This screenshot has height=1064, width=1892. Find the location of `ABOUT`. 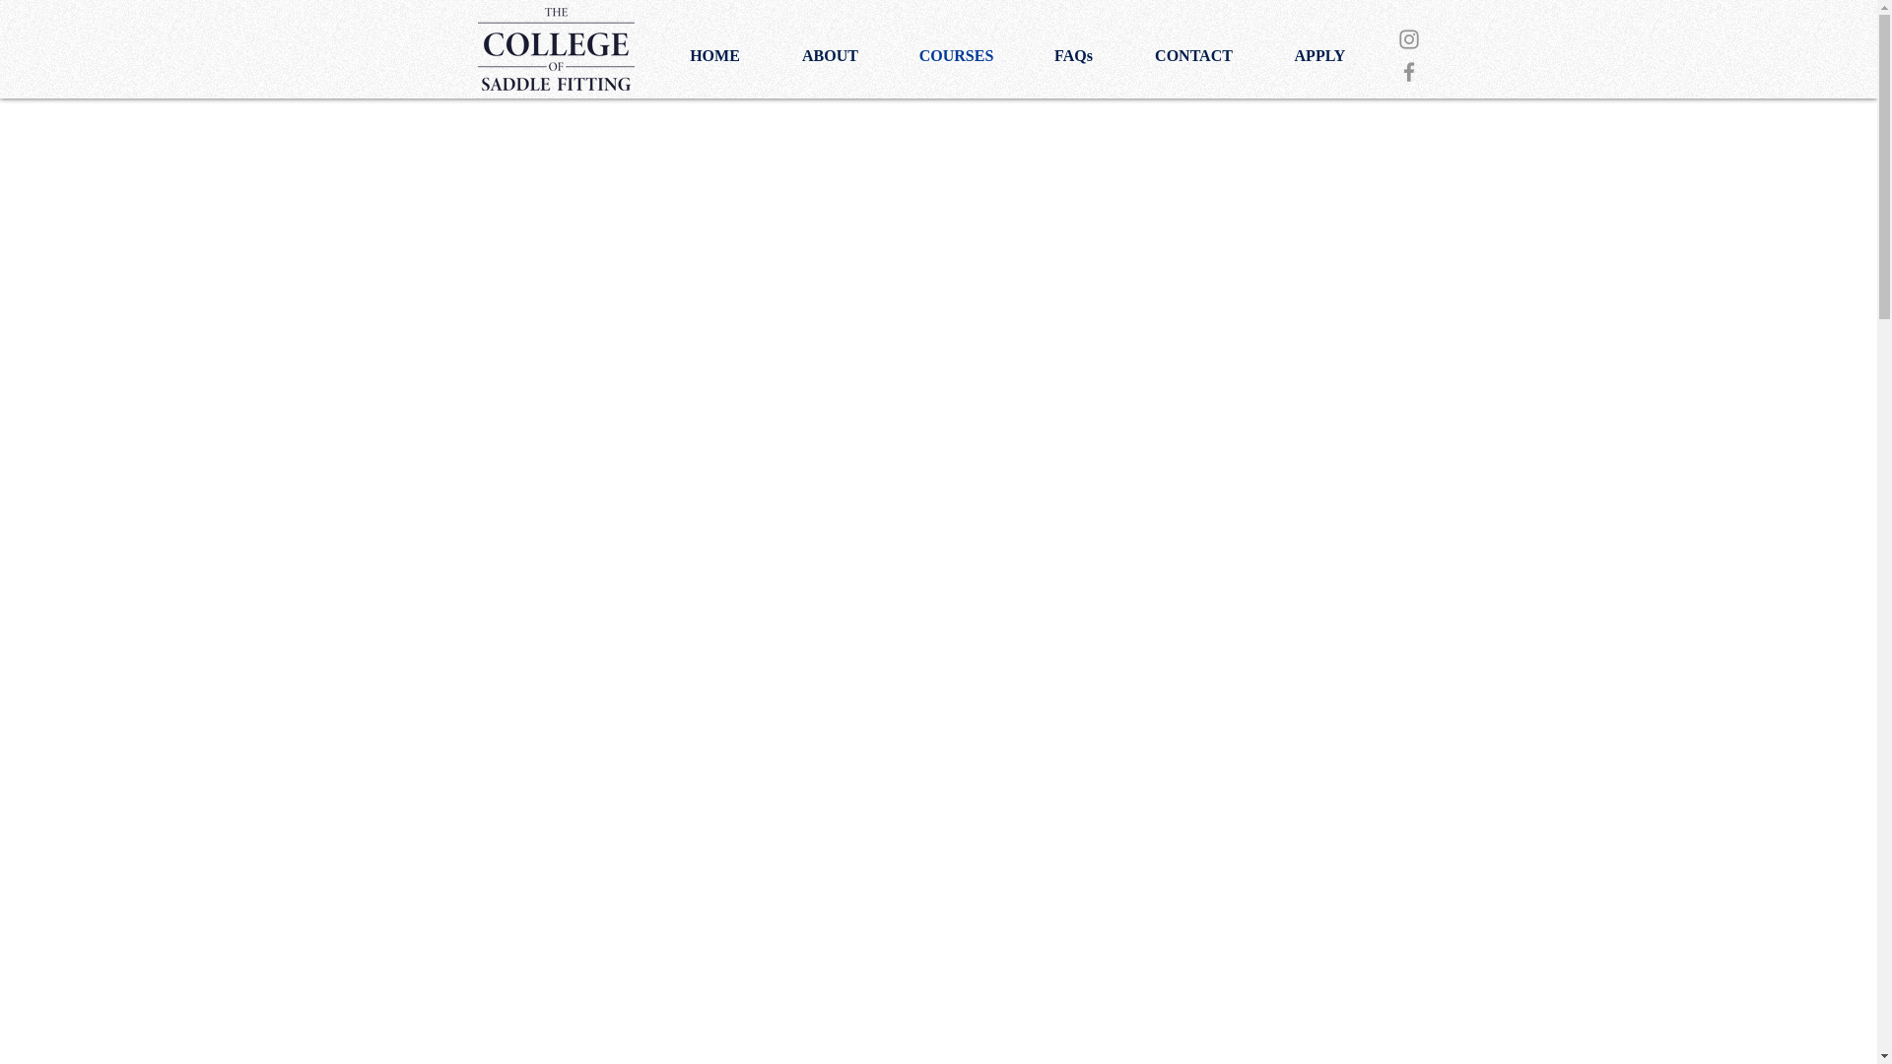

ABOUT is located at coordinates (830, 56).